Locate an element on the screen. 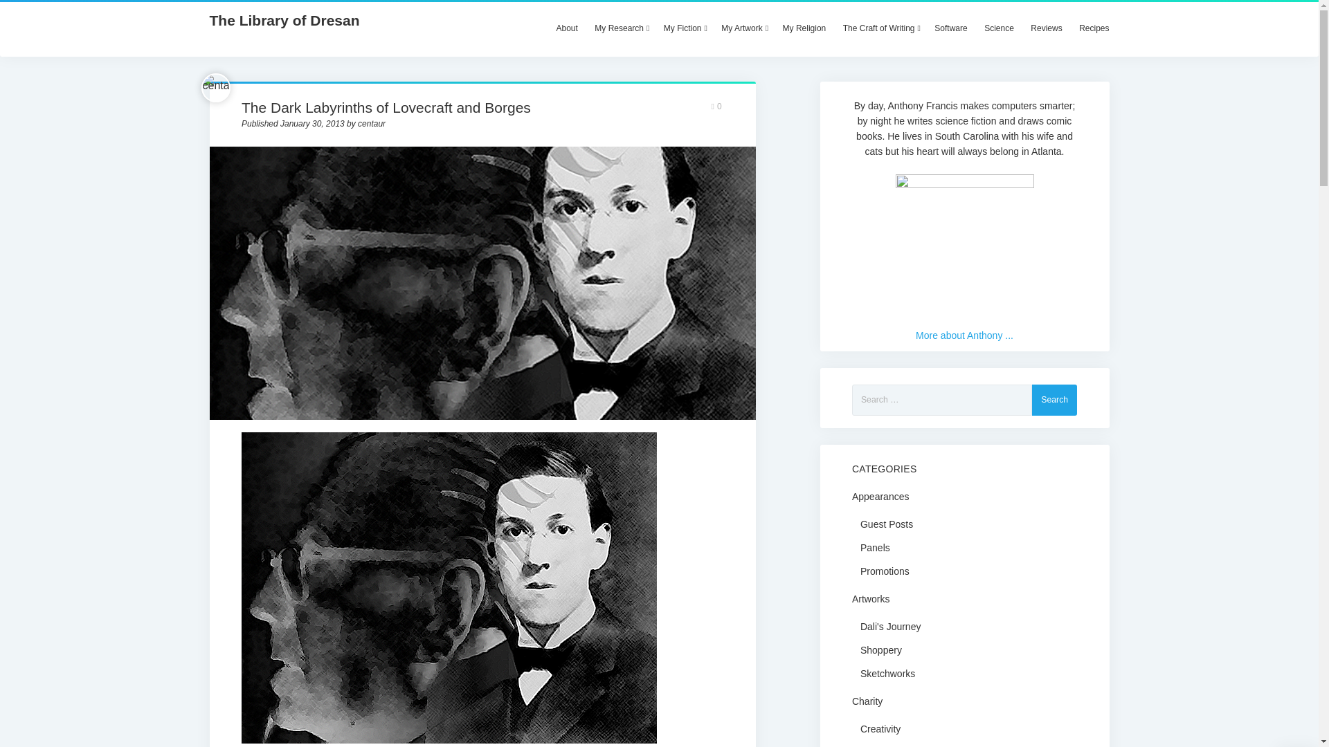  About is located at coordinates (566, 28).